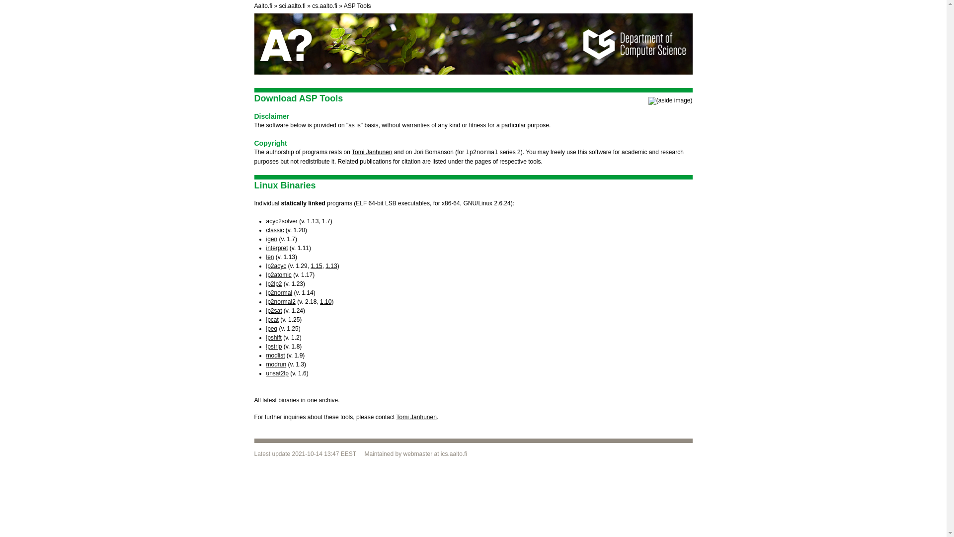  Describe the element at coordinates (271, 239) in the screenshot. I see `igen` at that location.